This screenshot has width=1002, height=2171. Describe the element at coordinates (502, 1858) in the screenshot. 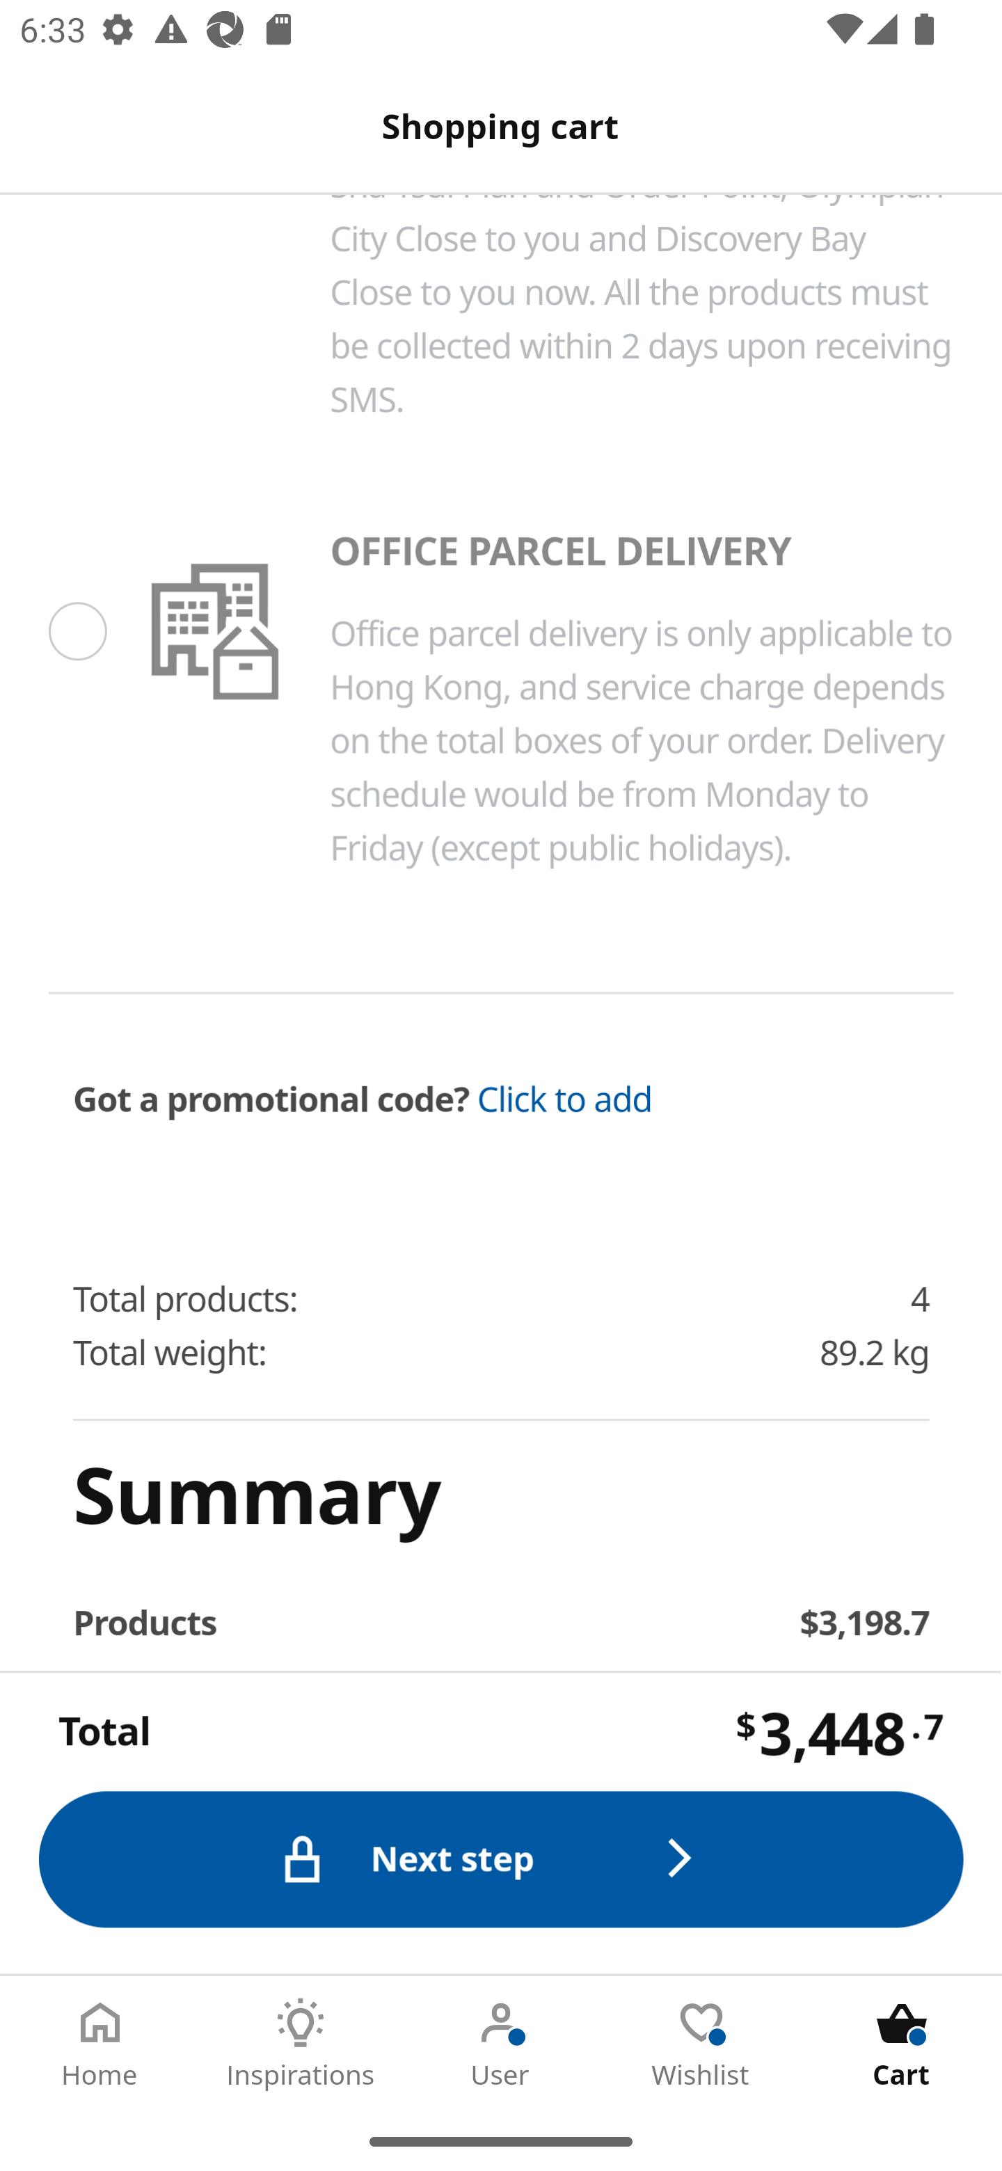

I see ` Next step ` at that location.